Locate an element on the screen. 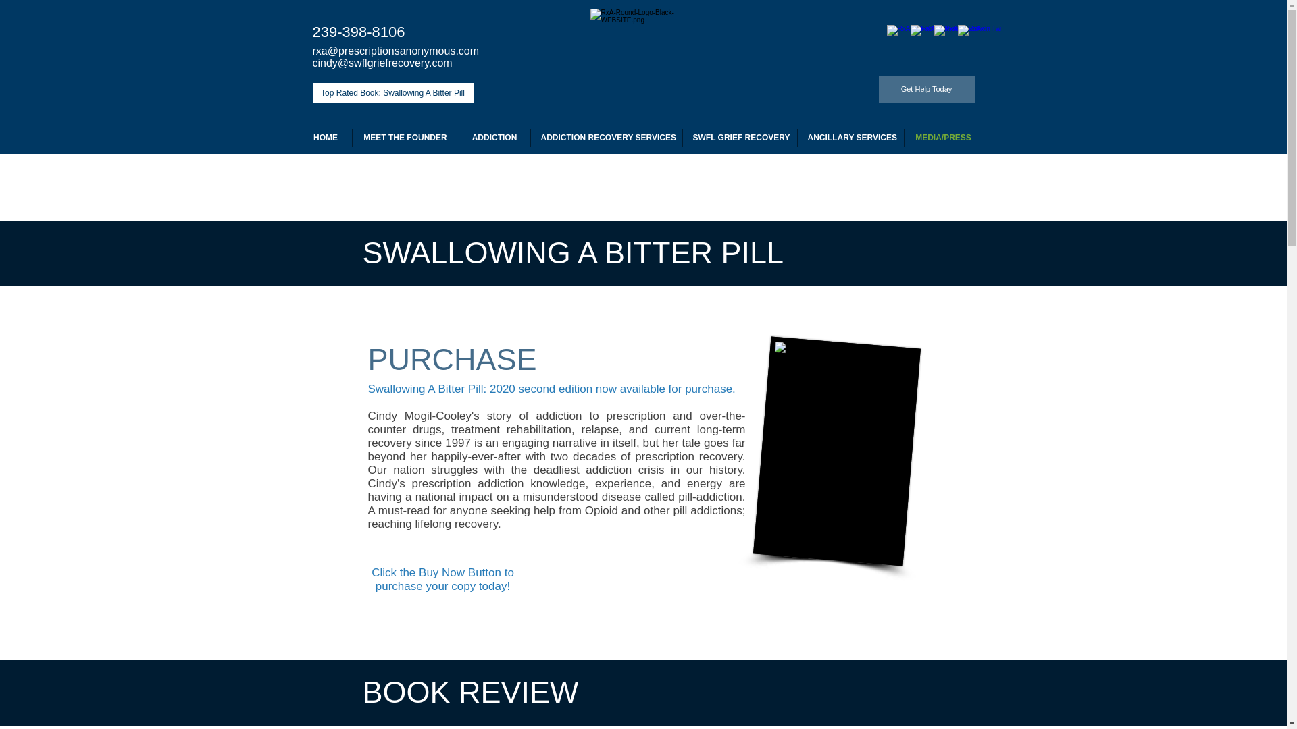 The image size is (1297, 729). Top Rated Book: Swallowing A Bitter Pill is located at coordinates (392, 93).